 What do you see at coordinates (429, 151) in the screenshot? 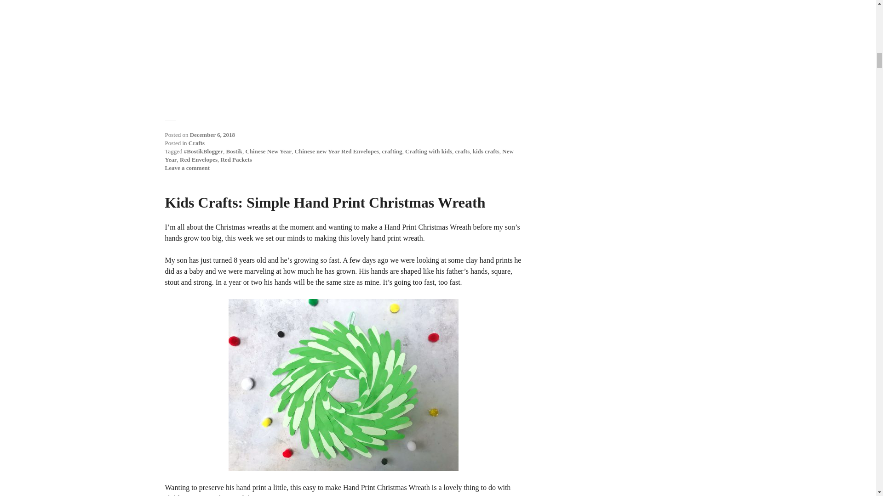
I see `Crafting with kids` at bounding box center [429, 151].